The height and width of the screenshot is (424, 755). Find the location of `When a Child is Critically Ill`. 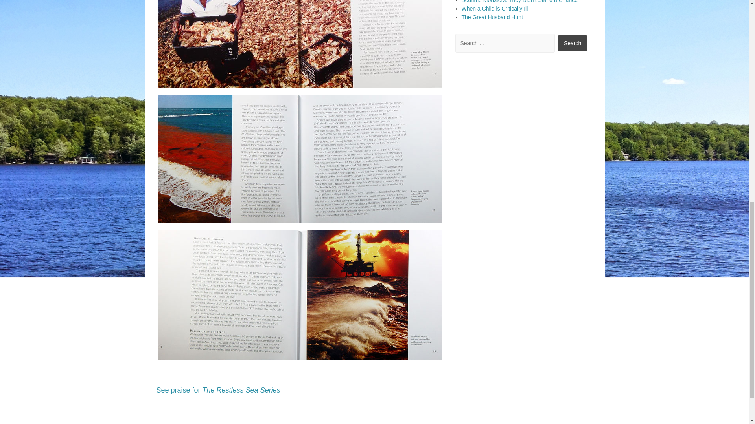

When a Child is Critically Ill is located at coordinates (495, 9).